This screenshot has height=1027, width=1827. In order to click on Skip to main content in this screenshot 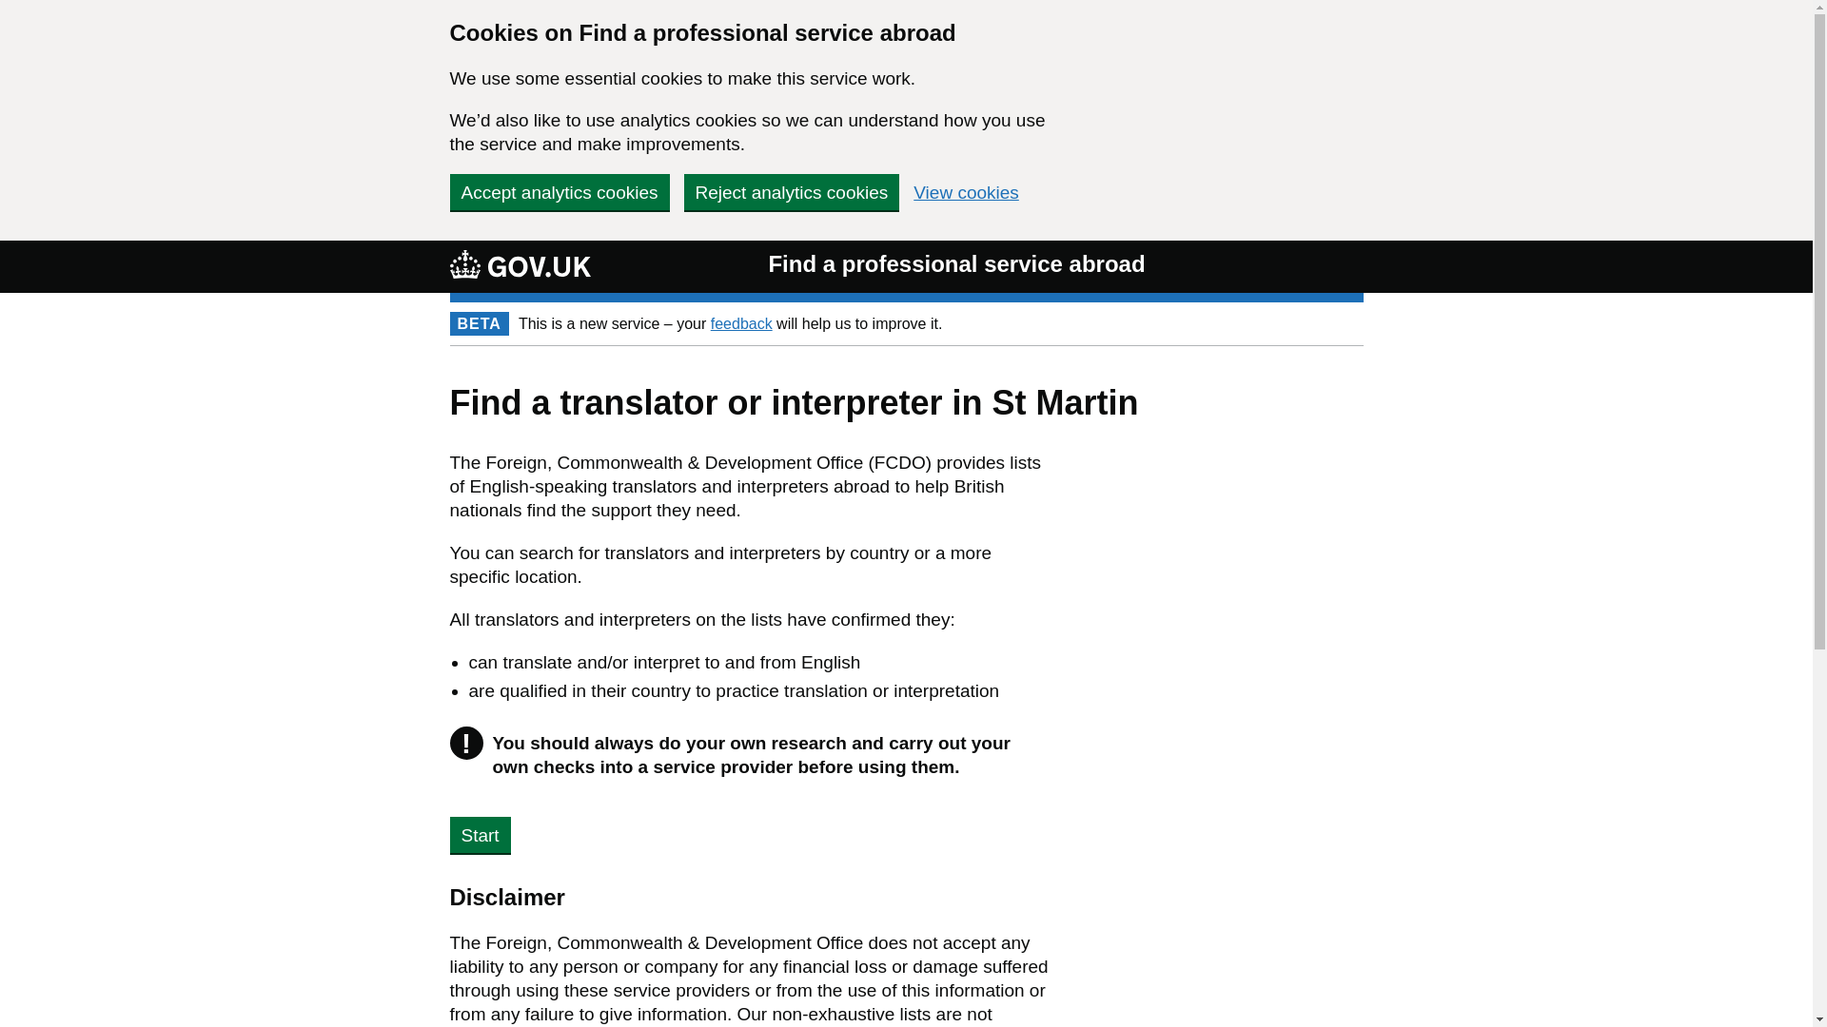, I will do `click(14, 250)`.